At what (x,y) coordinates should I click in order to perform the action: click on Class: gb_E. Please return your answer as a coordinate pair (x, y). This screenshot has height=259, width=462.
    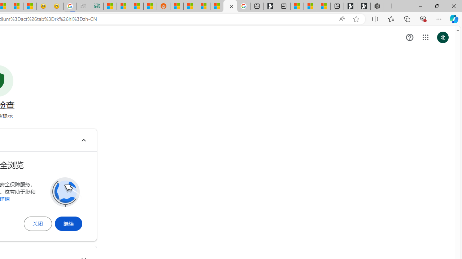
    Looking at the image, I should click on (425, 37).